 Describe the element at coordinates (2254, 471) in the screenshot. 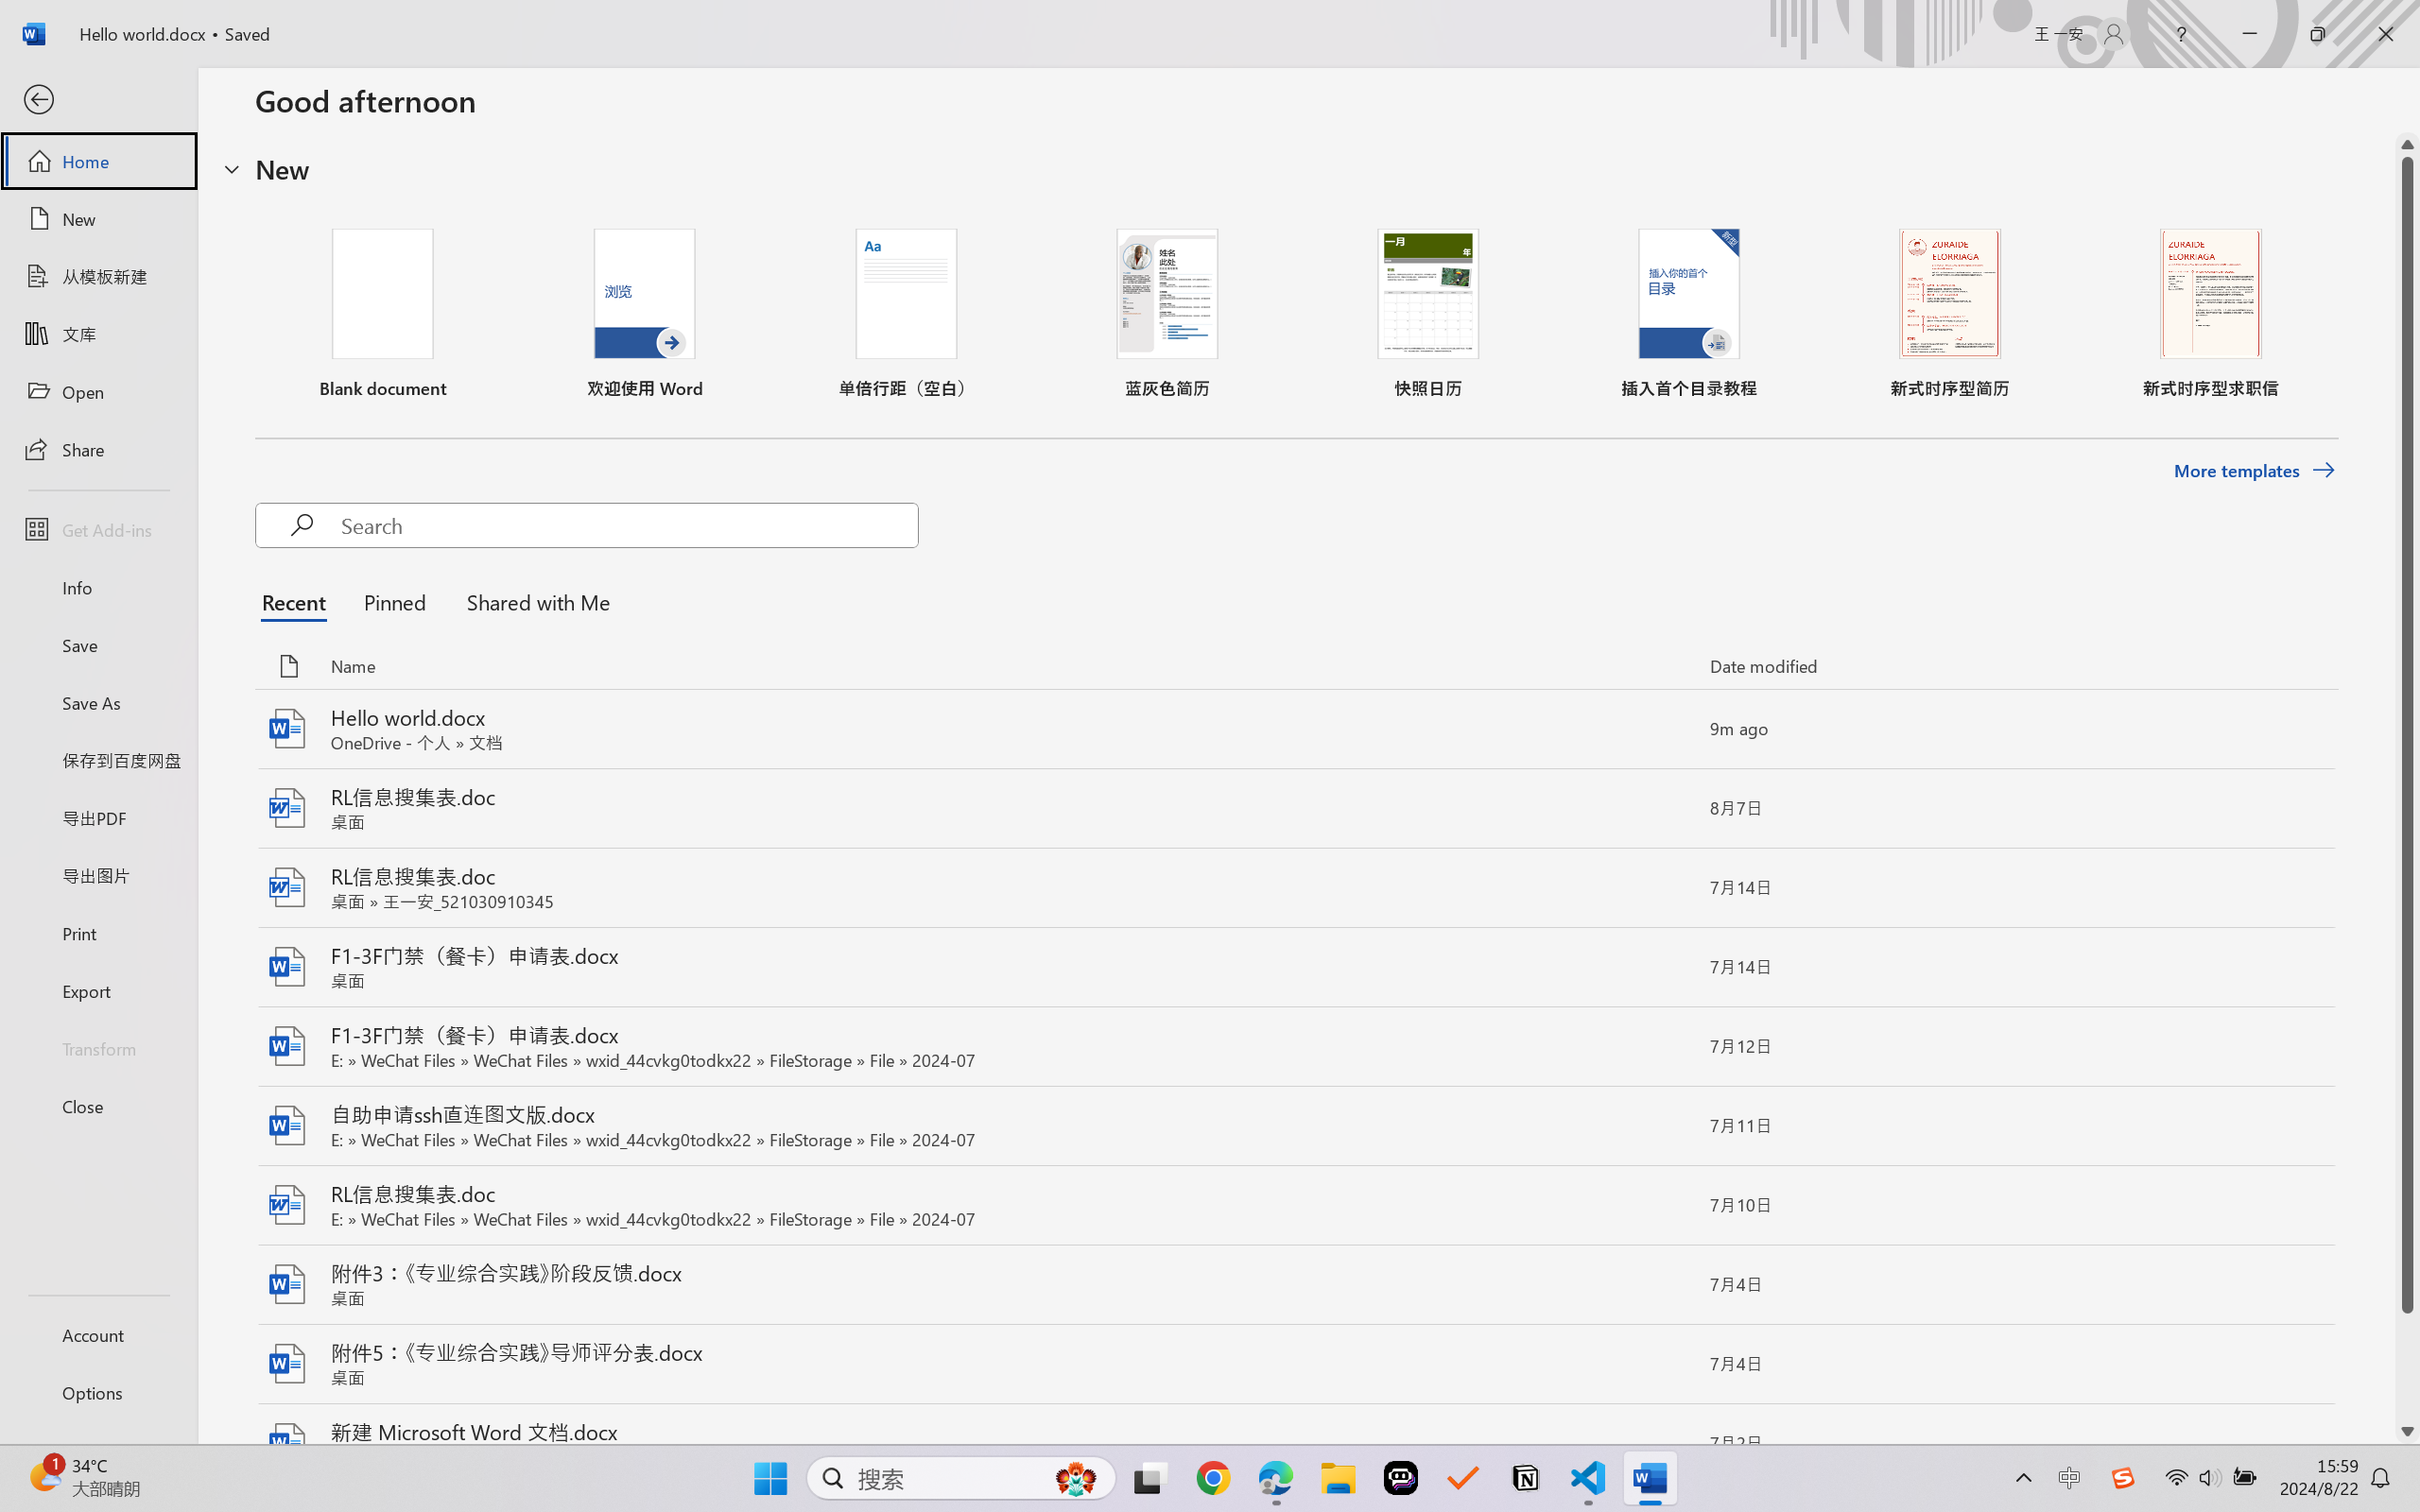

I see `More templates` at that location.